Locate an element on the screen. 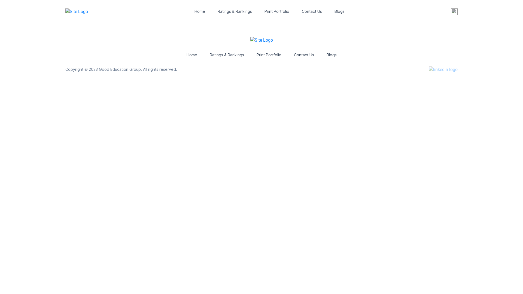  Contact Us is located at coordinates (312, 11).